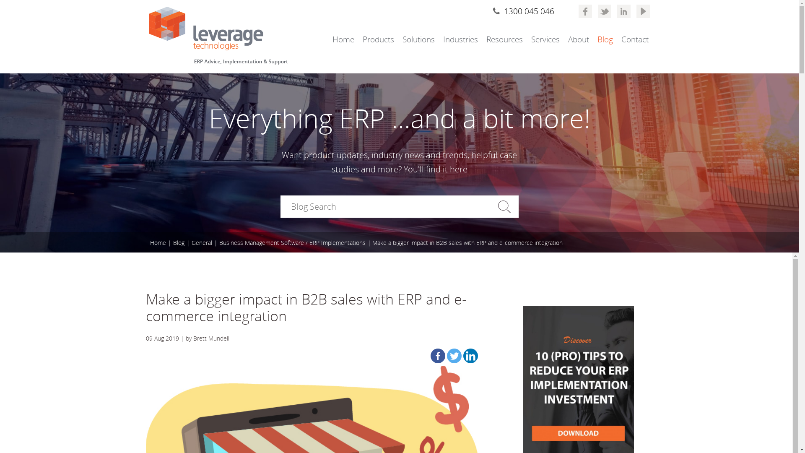  What do you see at coordinates (418, 39) in the screenshot?
I see `Solutions` at bounding box center [418, 39].